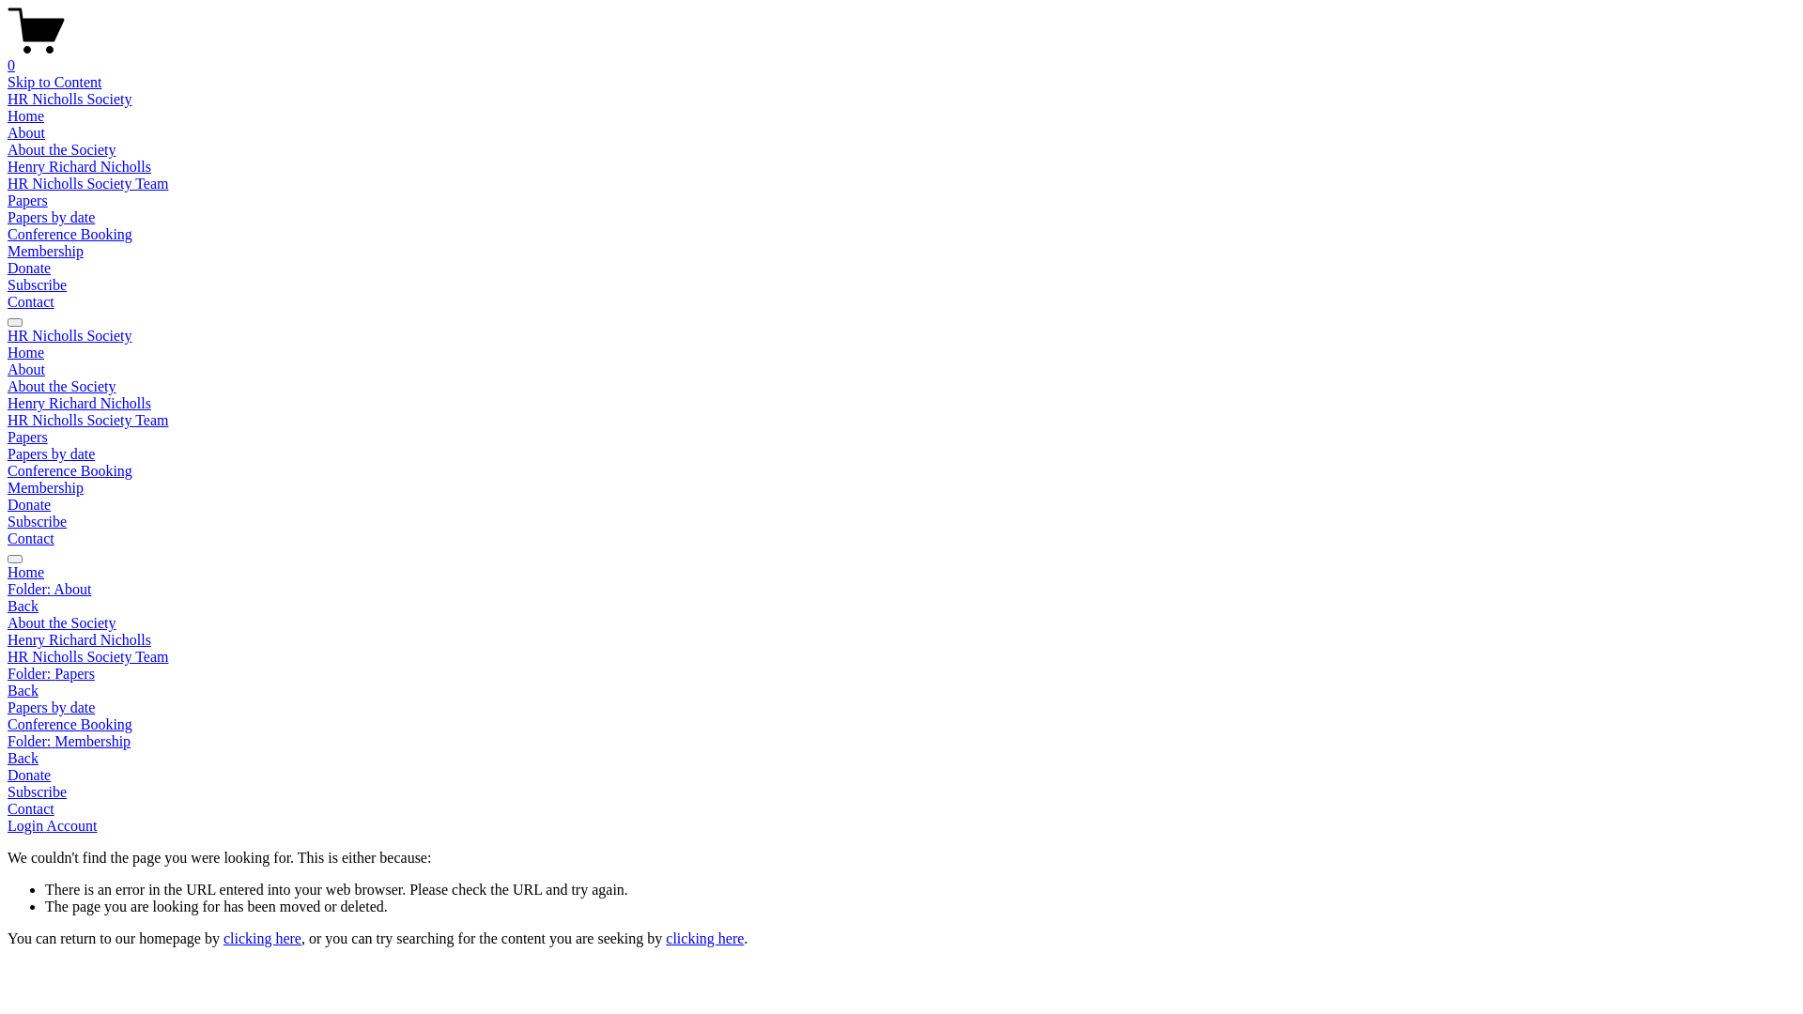 The image size is (1803, 1014). I want to click on Membership, so click(45, 252).